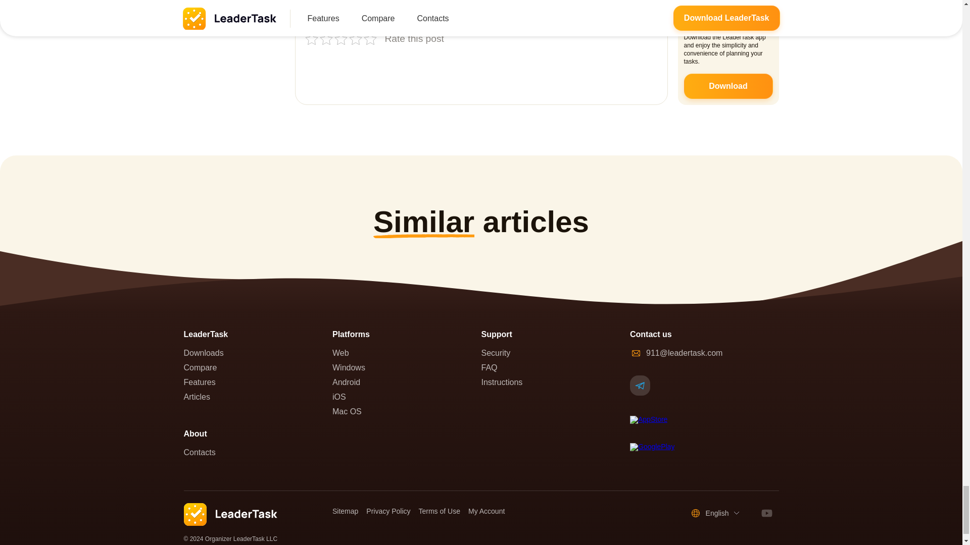 The image size is (970, 545). Describe the element at coordinates (258, 367) in the screenshot. I see `Compare` at that location.